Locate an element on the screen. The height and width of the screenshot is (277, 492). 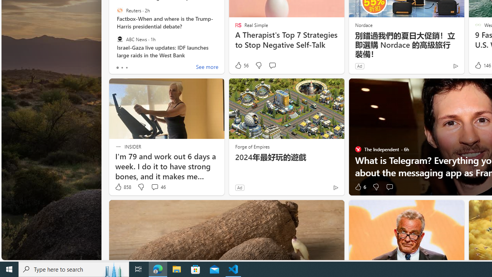
6 Like is located at coordinates (360, 187).